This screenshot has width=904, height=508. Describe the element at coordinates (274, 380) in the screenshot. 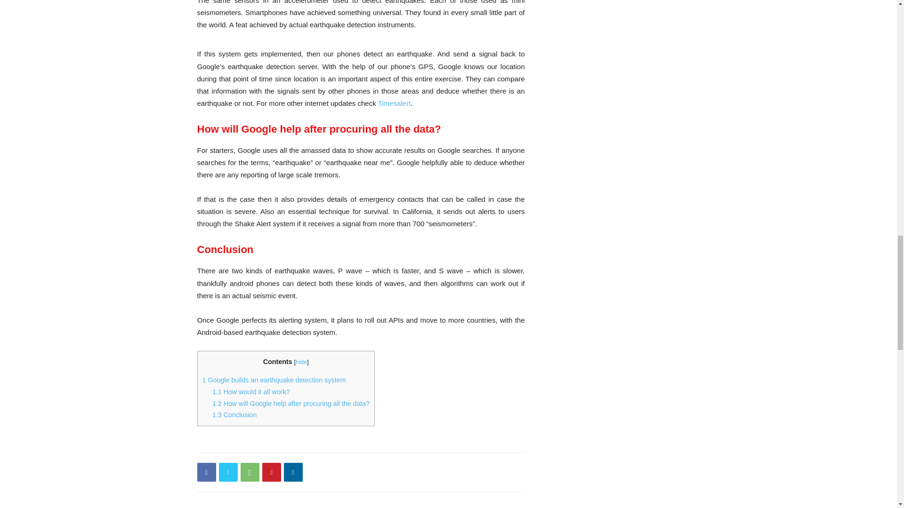

I see `1 Google builds an earthquake detection system` at that location.